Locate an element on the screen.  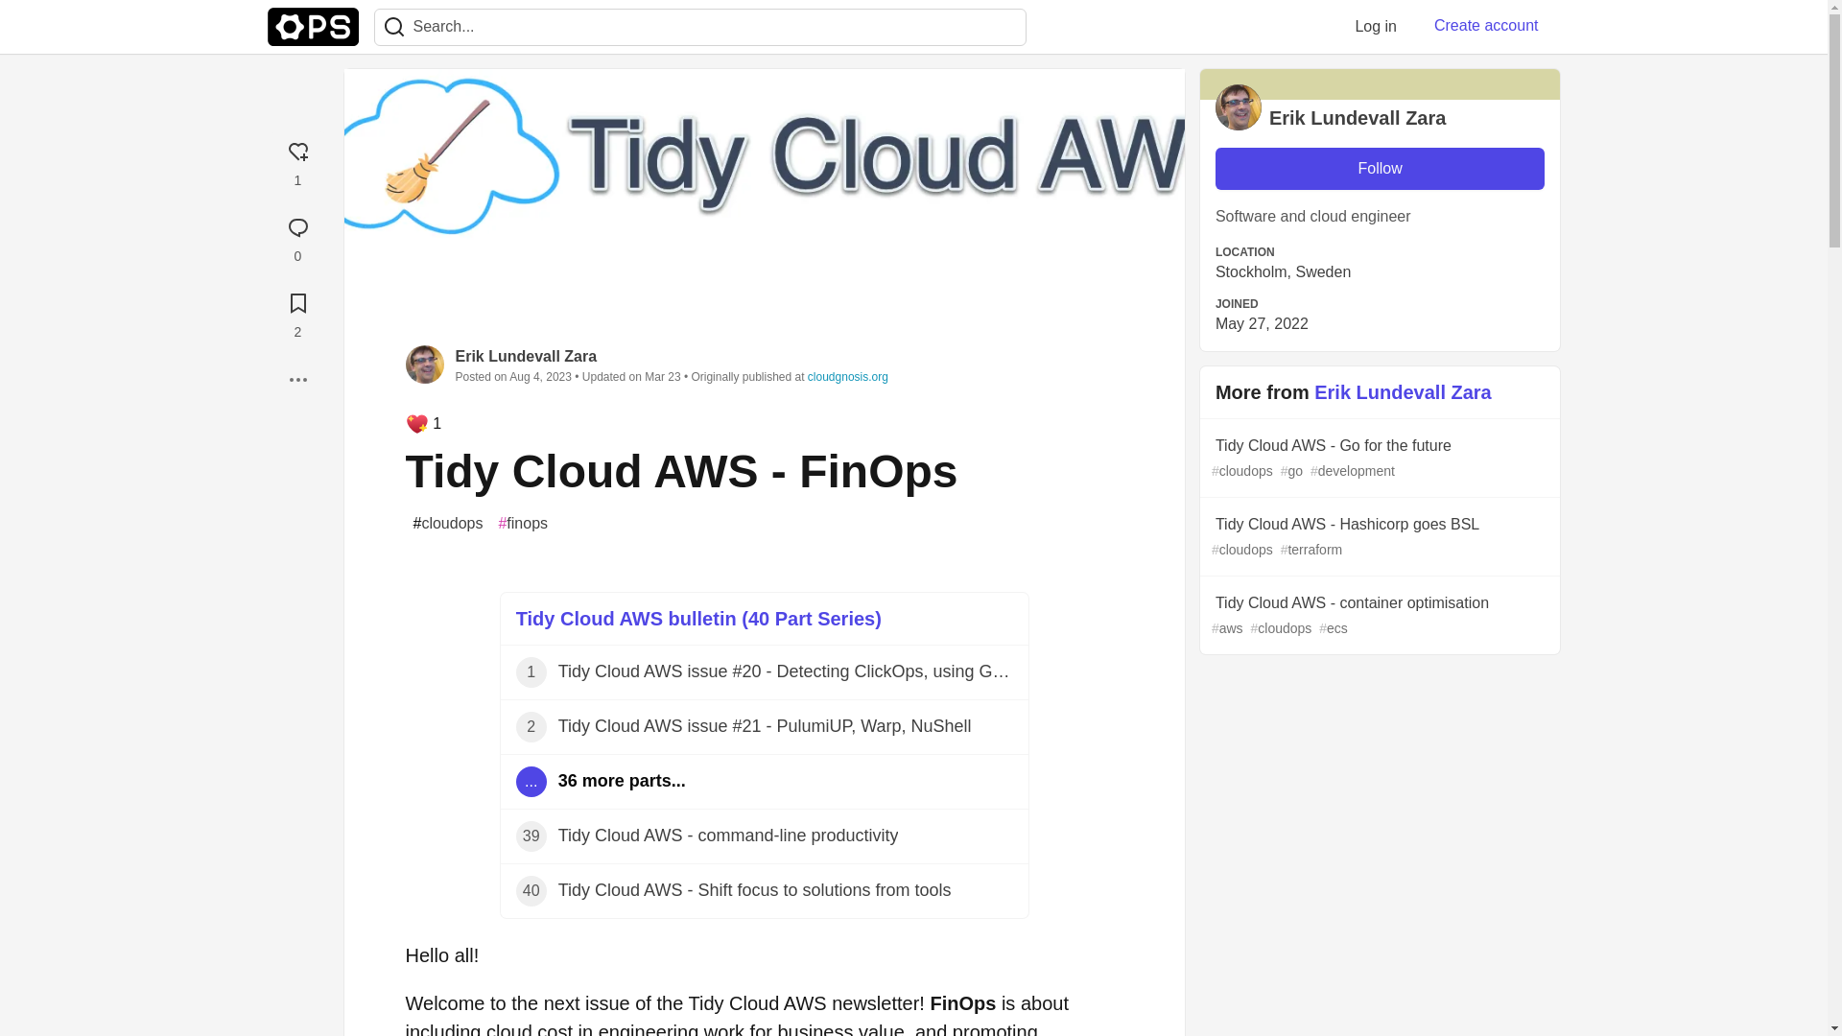
Create account is located at coordinates (1486, 26).